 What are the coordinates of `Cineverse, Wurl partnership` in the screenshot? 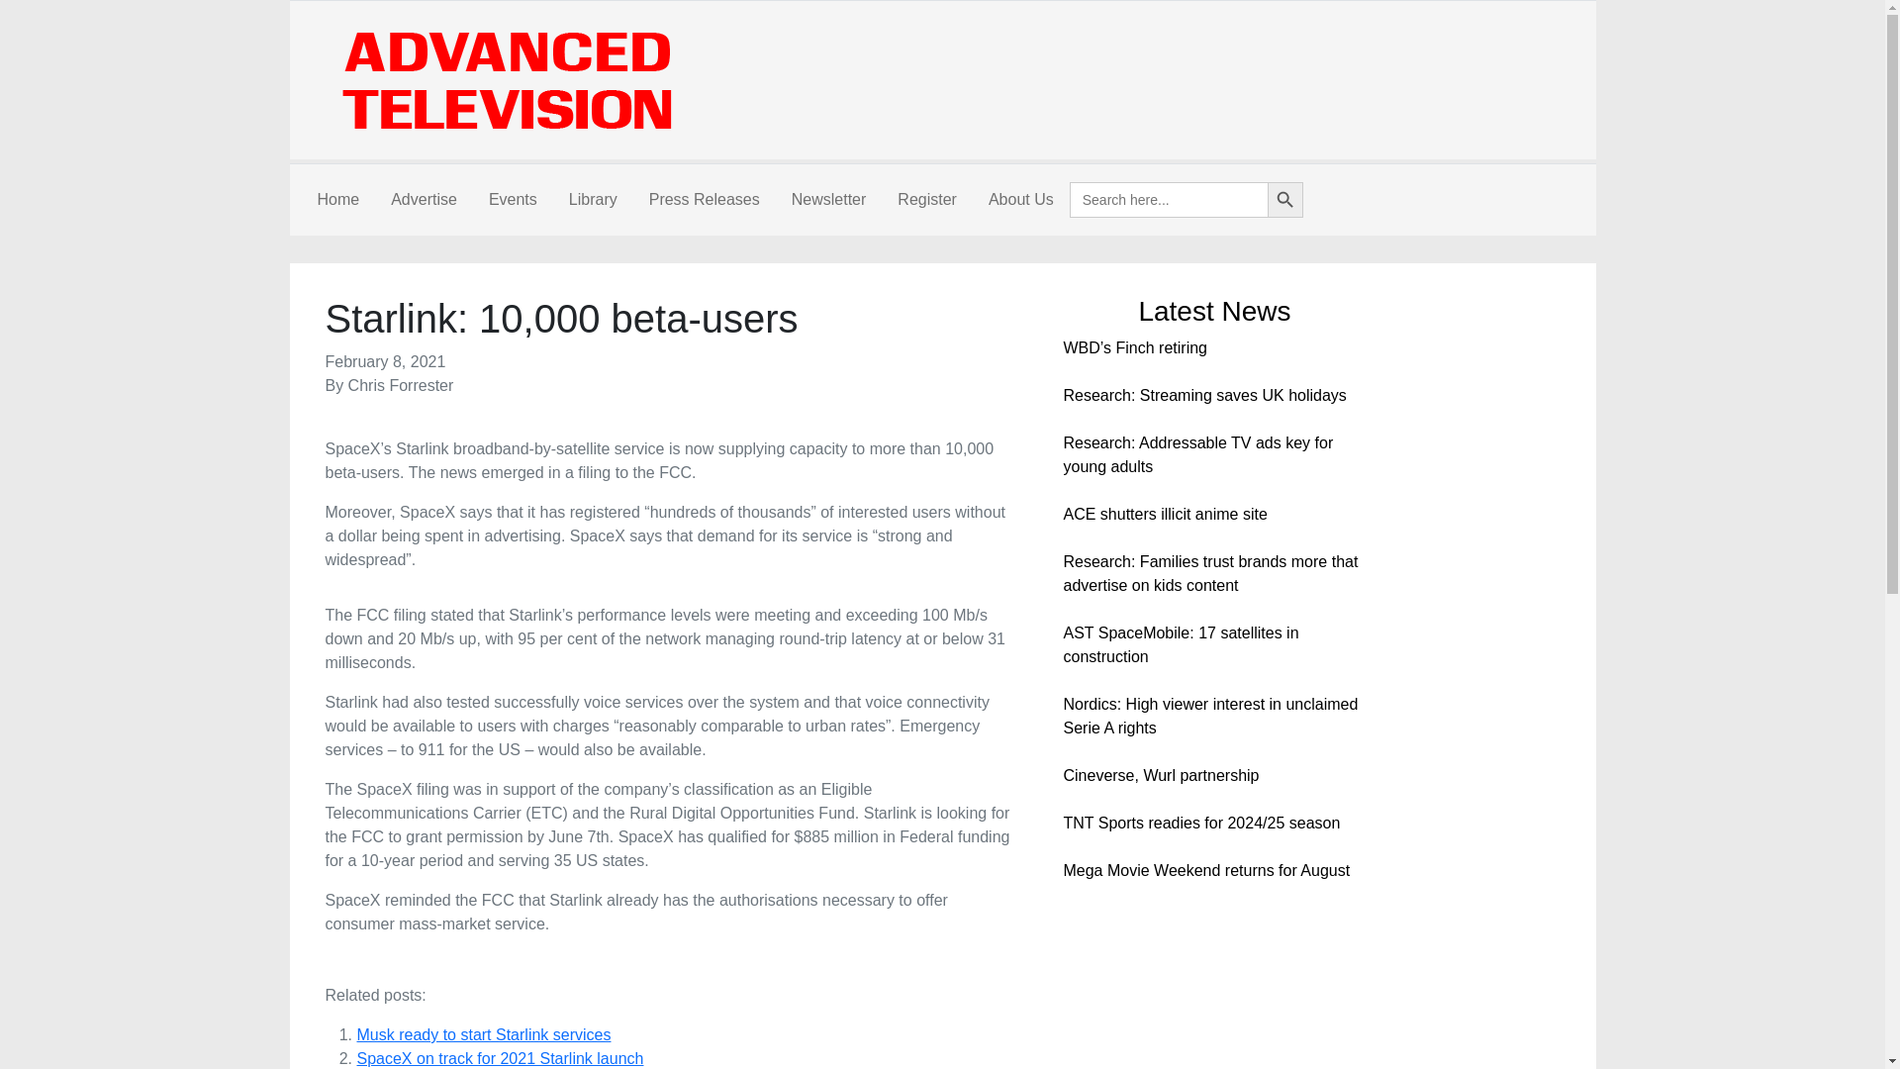 It's located at (1160, 775).